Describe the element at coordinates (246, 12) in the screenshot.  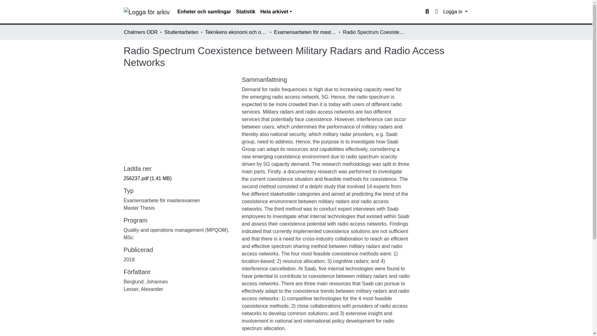
I see `Statistik` at that location.